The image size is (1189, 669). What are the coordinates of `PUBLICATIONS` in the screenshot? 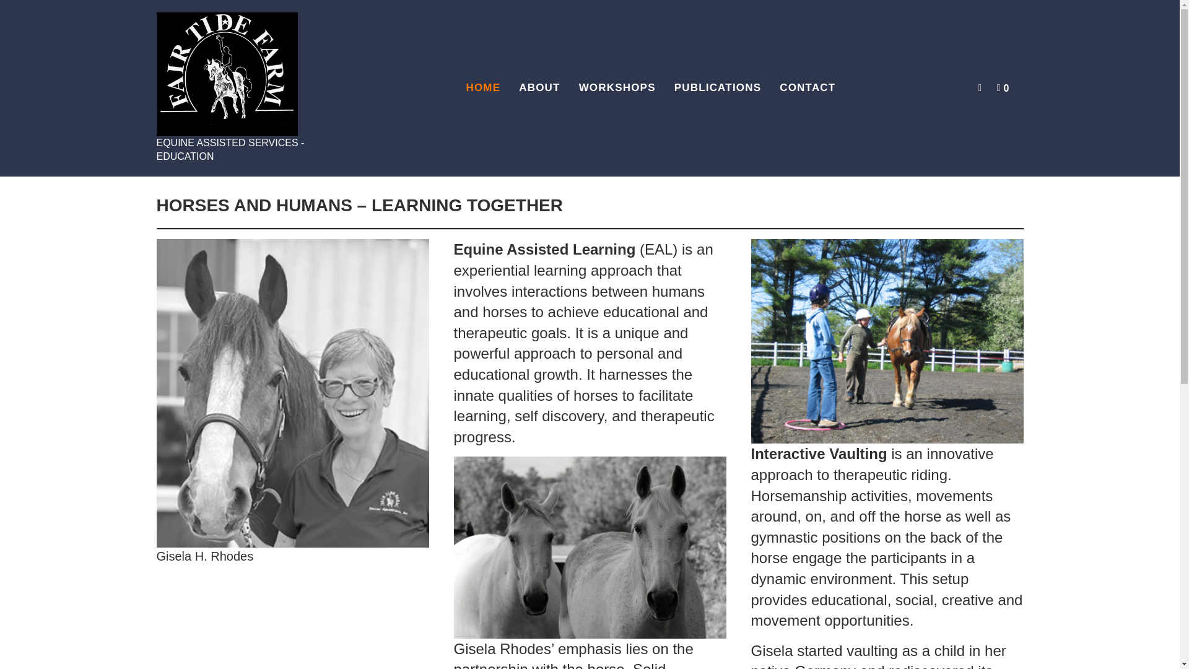 It's located at (717, 88).